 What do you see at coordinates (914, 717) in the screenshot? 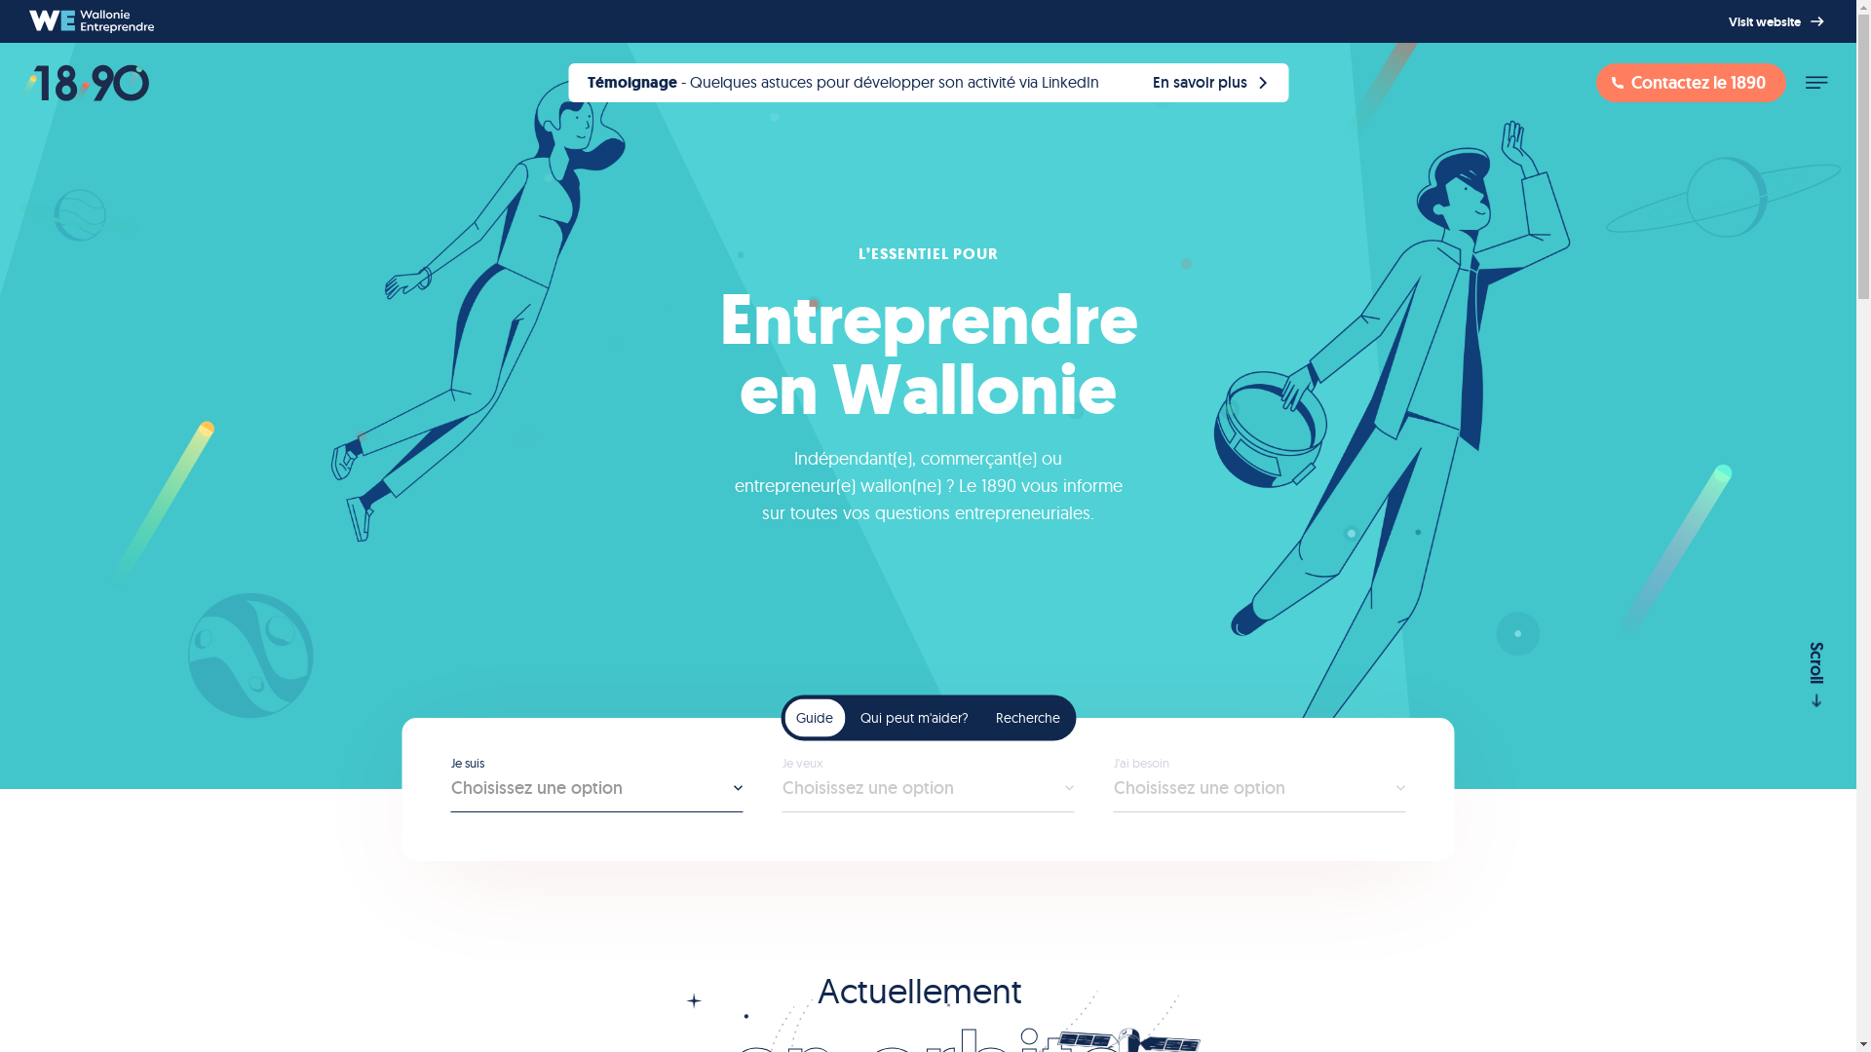
I see `Qui peut m'aider?` at bounding box center [914, 717].